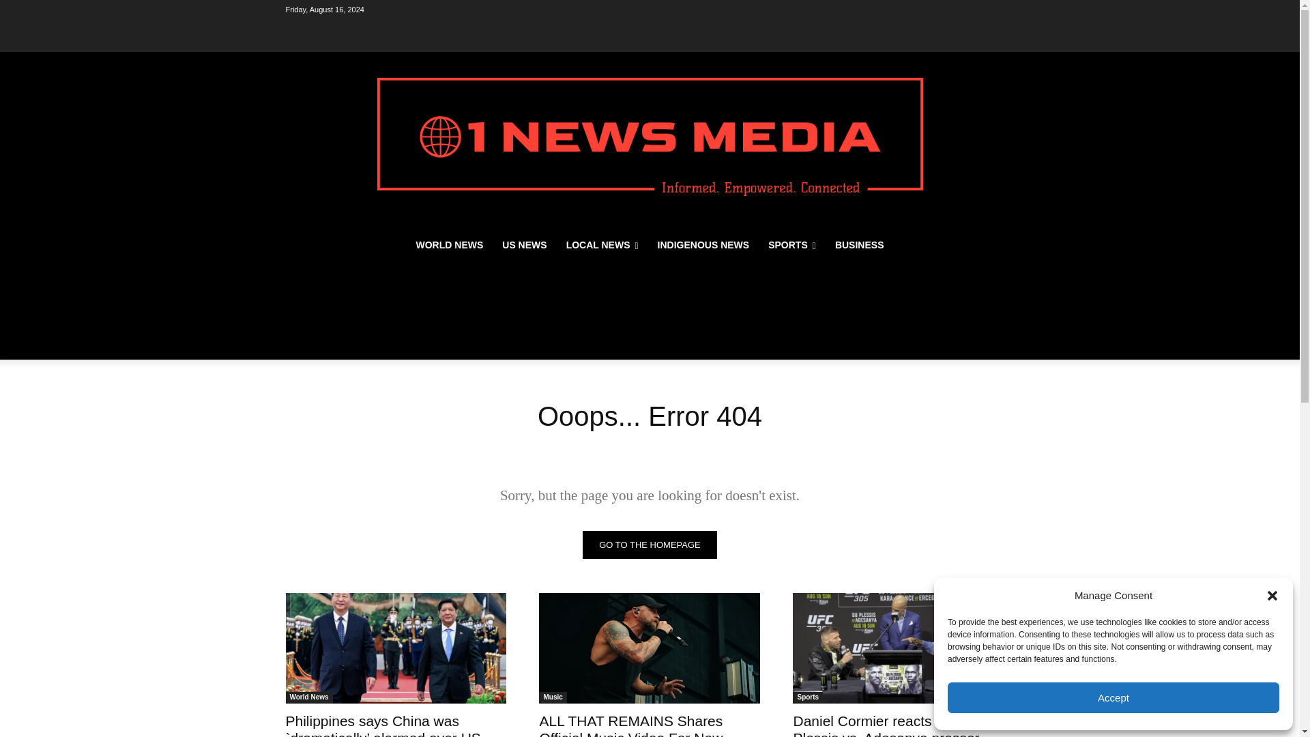  I want to click on Daniel Cormier reacts to Du Plessis vs. Adesanya presser, so click(886, 725).